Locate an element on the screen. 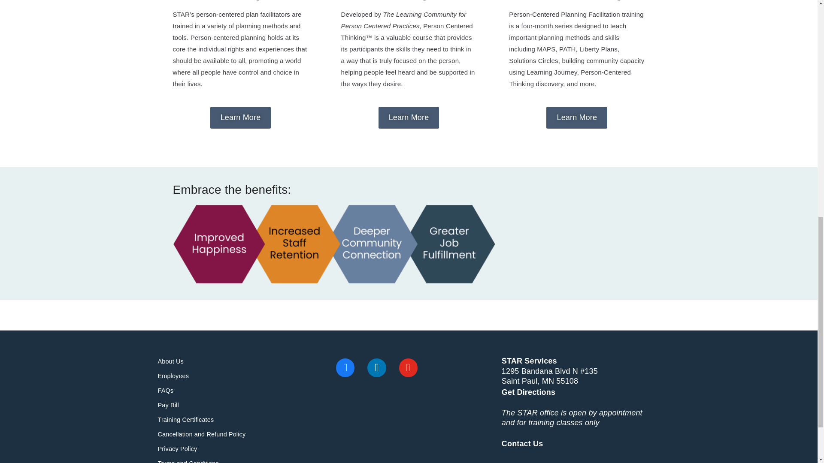 Image resolution: width=824 pixels, height=463 pixels. Youtube is located at coordinates (409, 367).